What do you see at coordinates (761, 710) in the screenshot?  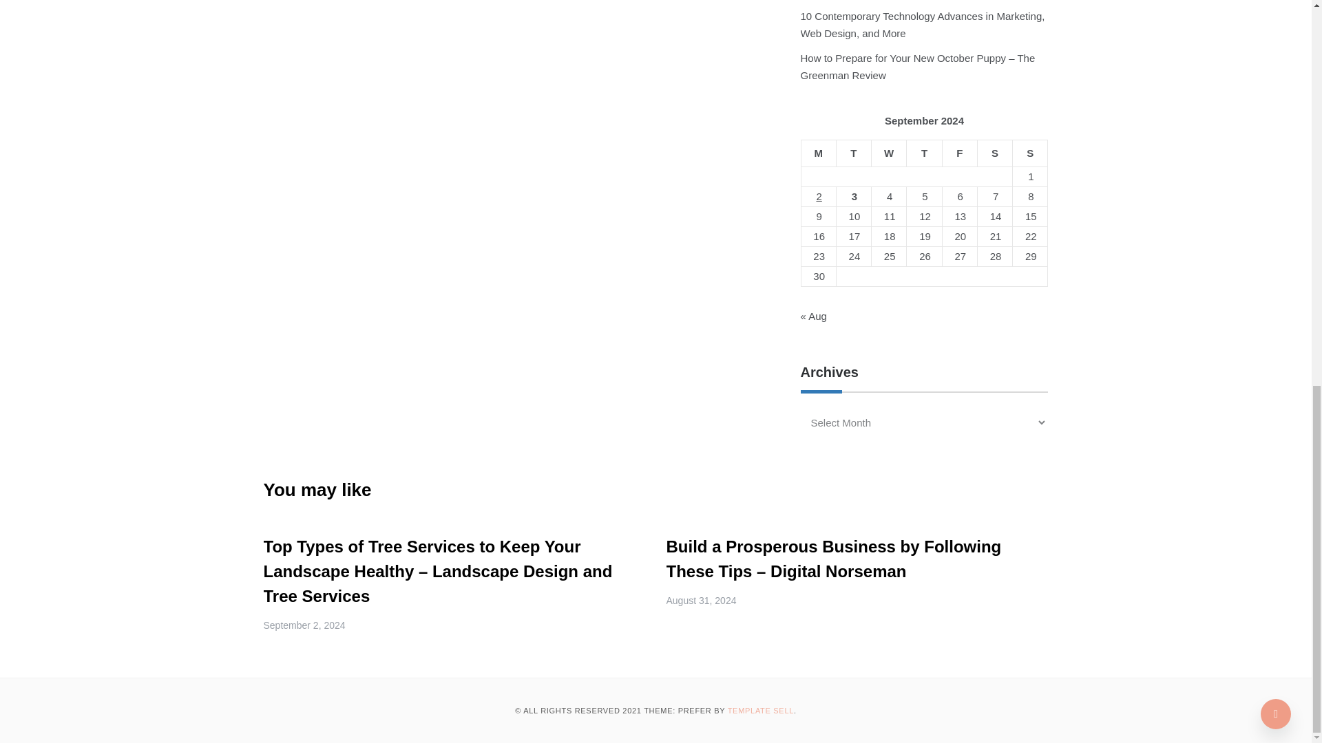 I see `TEMPLATE SELL` at bounding box center [761, 710].